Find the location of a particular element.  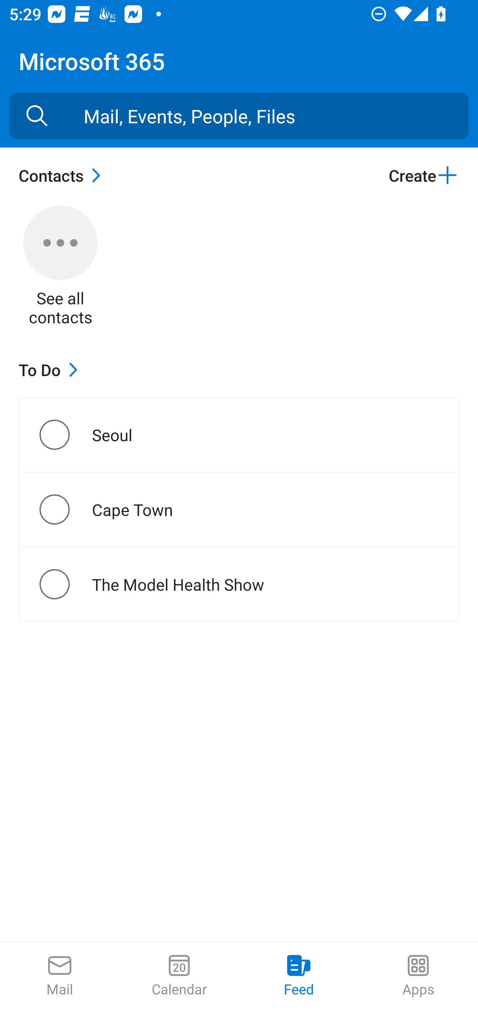

Seoul is located at coordinates (65, 435).